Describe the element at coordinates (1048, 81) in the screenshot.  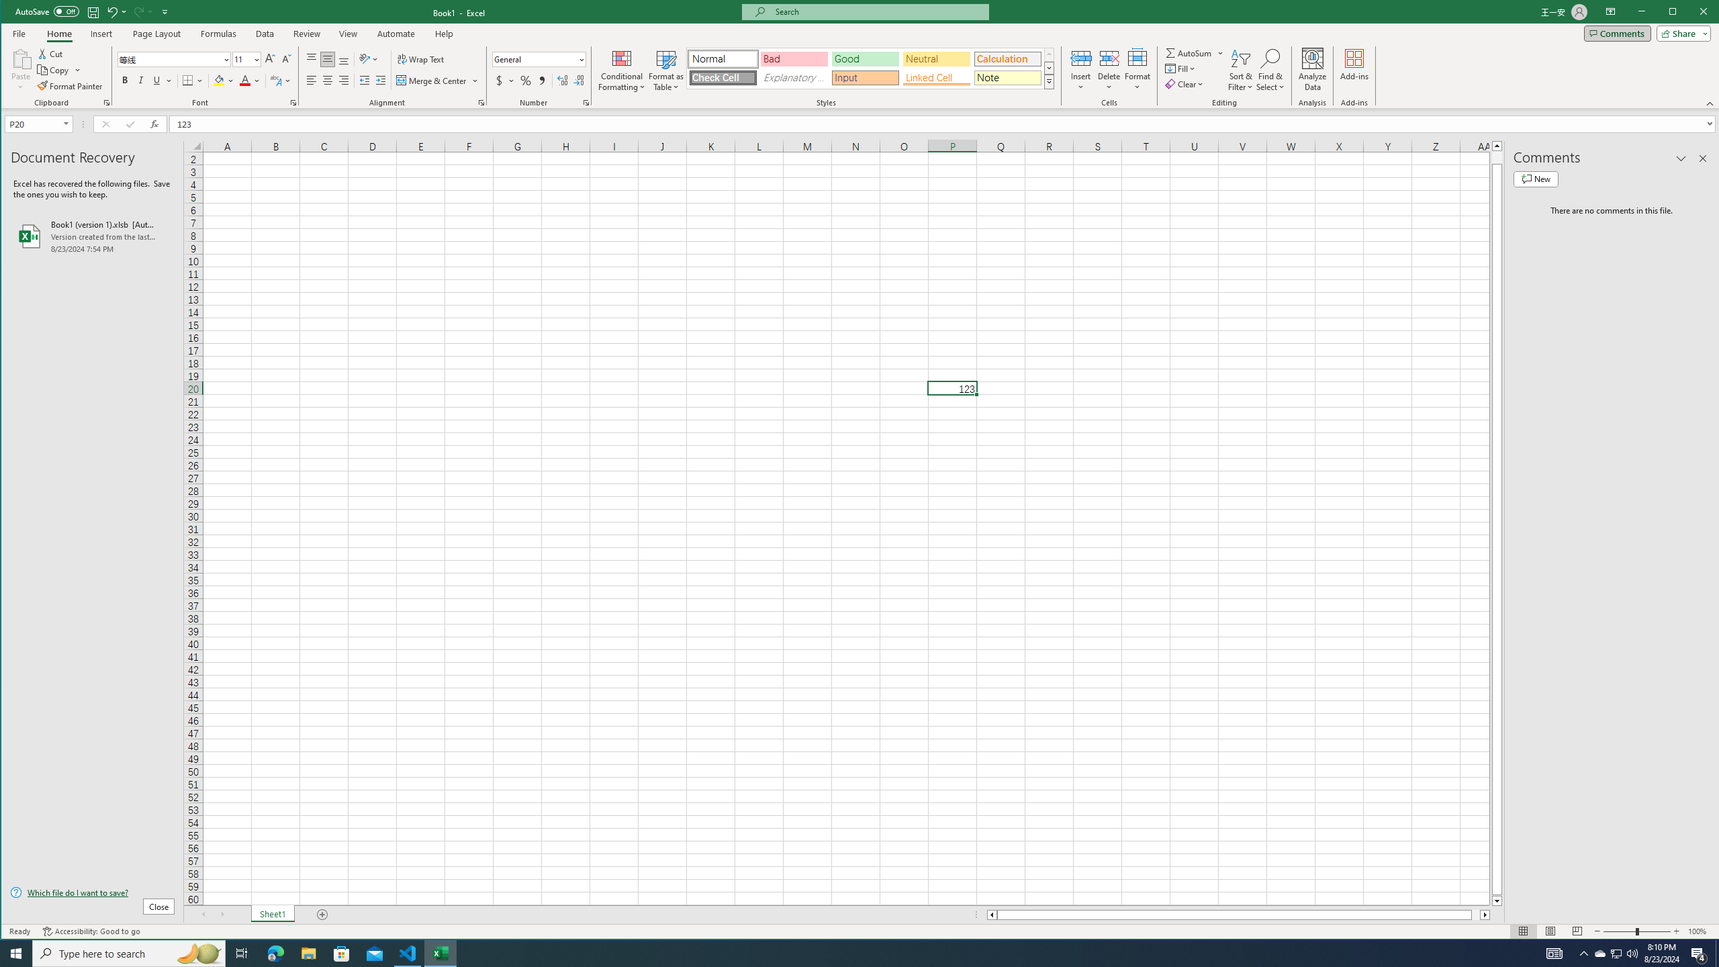
I see `Cell Styles` at that location.